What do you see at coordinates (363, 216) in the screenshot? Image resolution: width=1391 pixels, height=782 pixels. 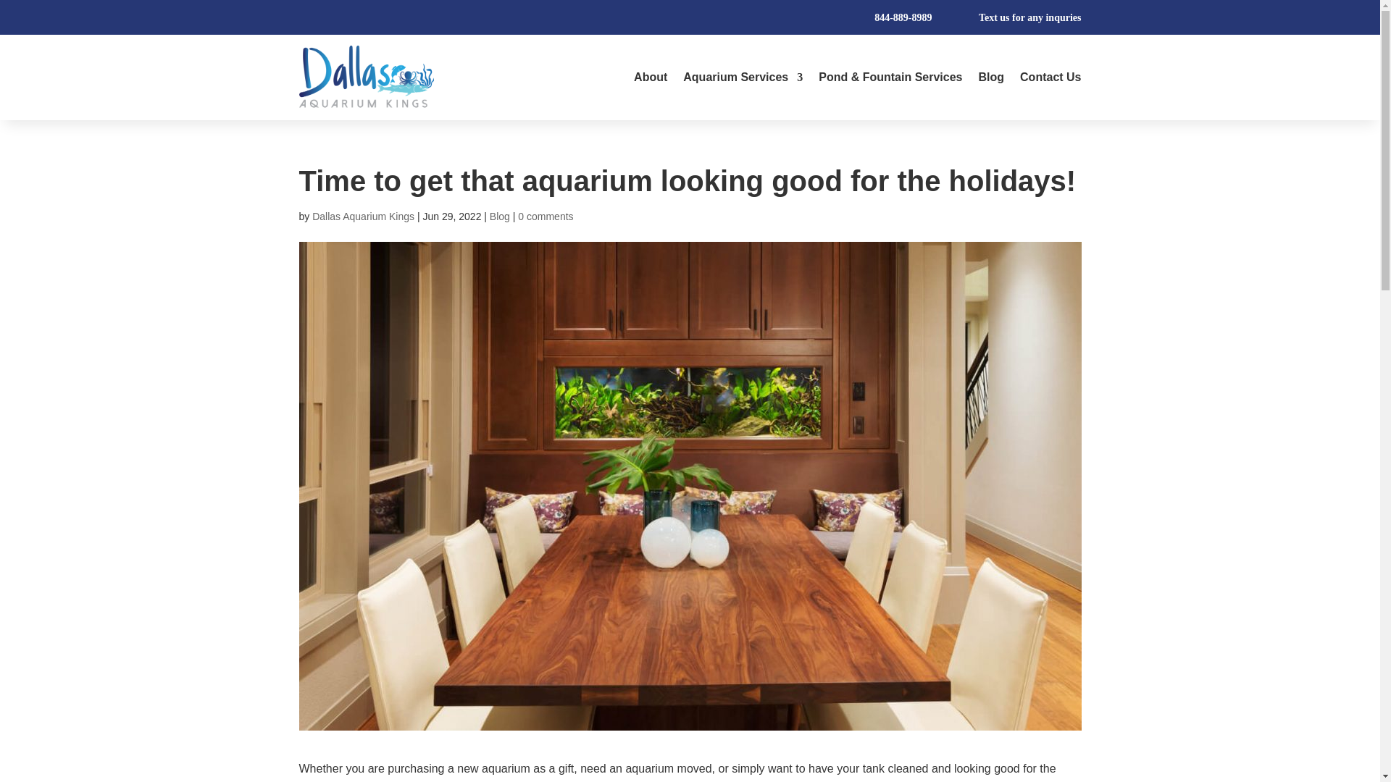 I see `Dallas Aquarium Kings` at bounding box center [363, 216].